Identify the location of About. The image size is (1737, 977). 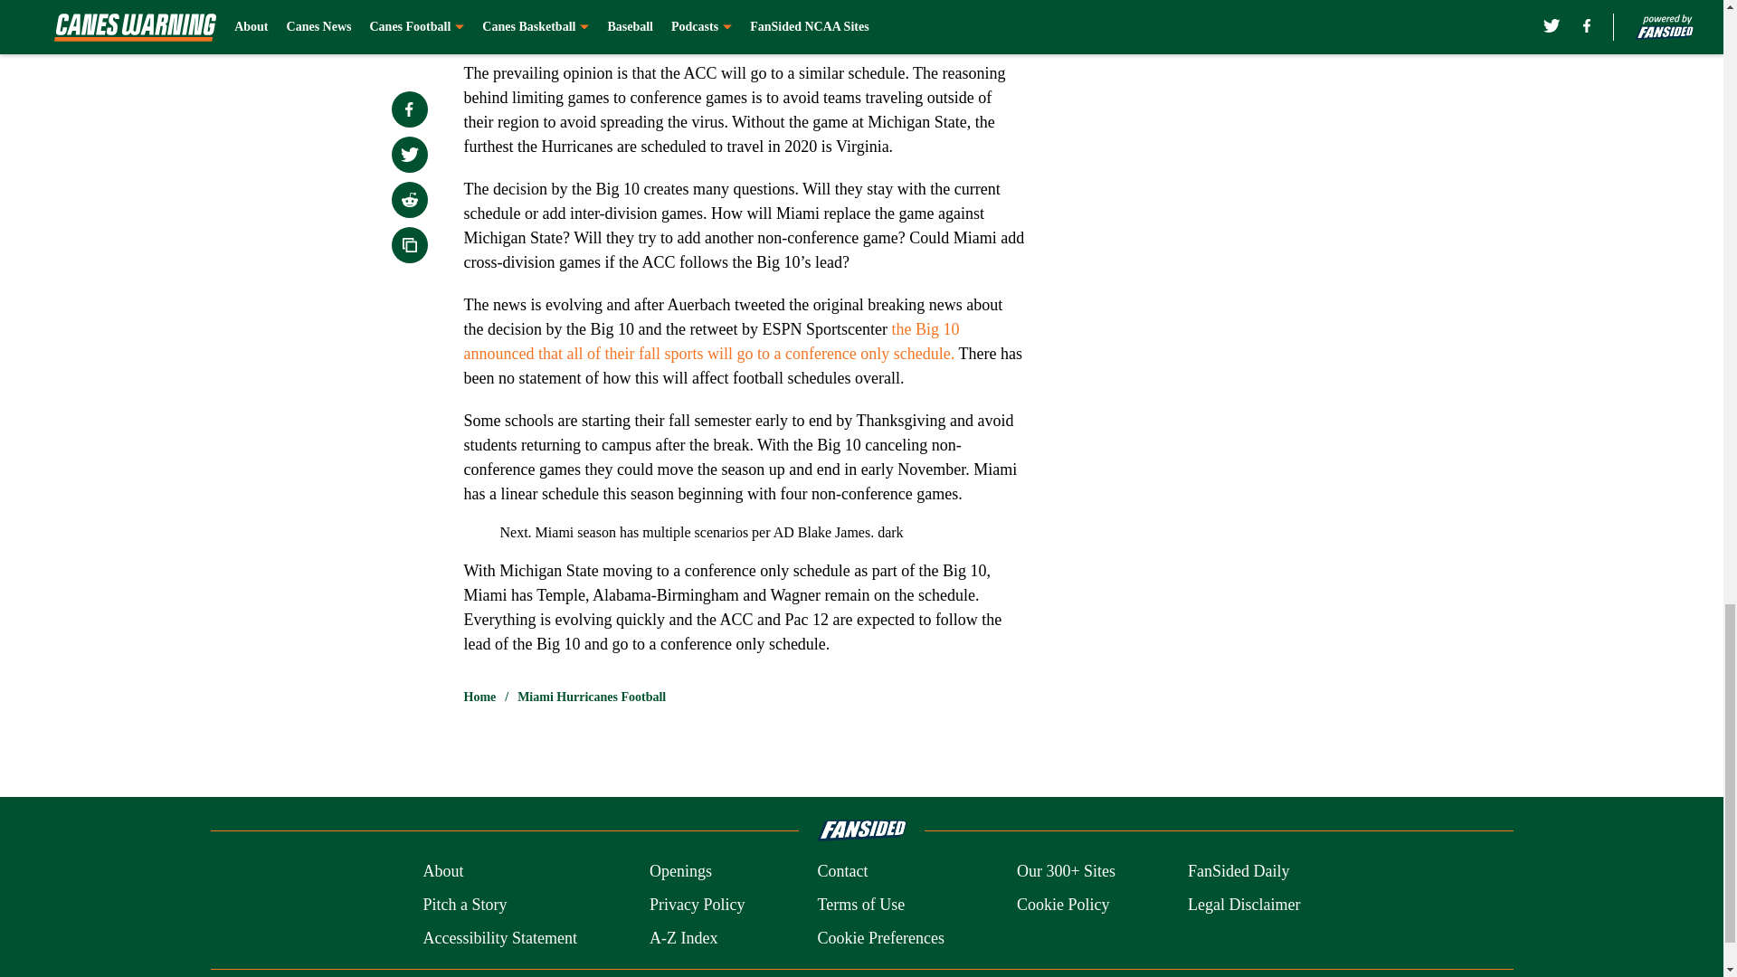
(442, 872).